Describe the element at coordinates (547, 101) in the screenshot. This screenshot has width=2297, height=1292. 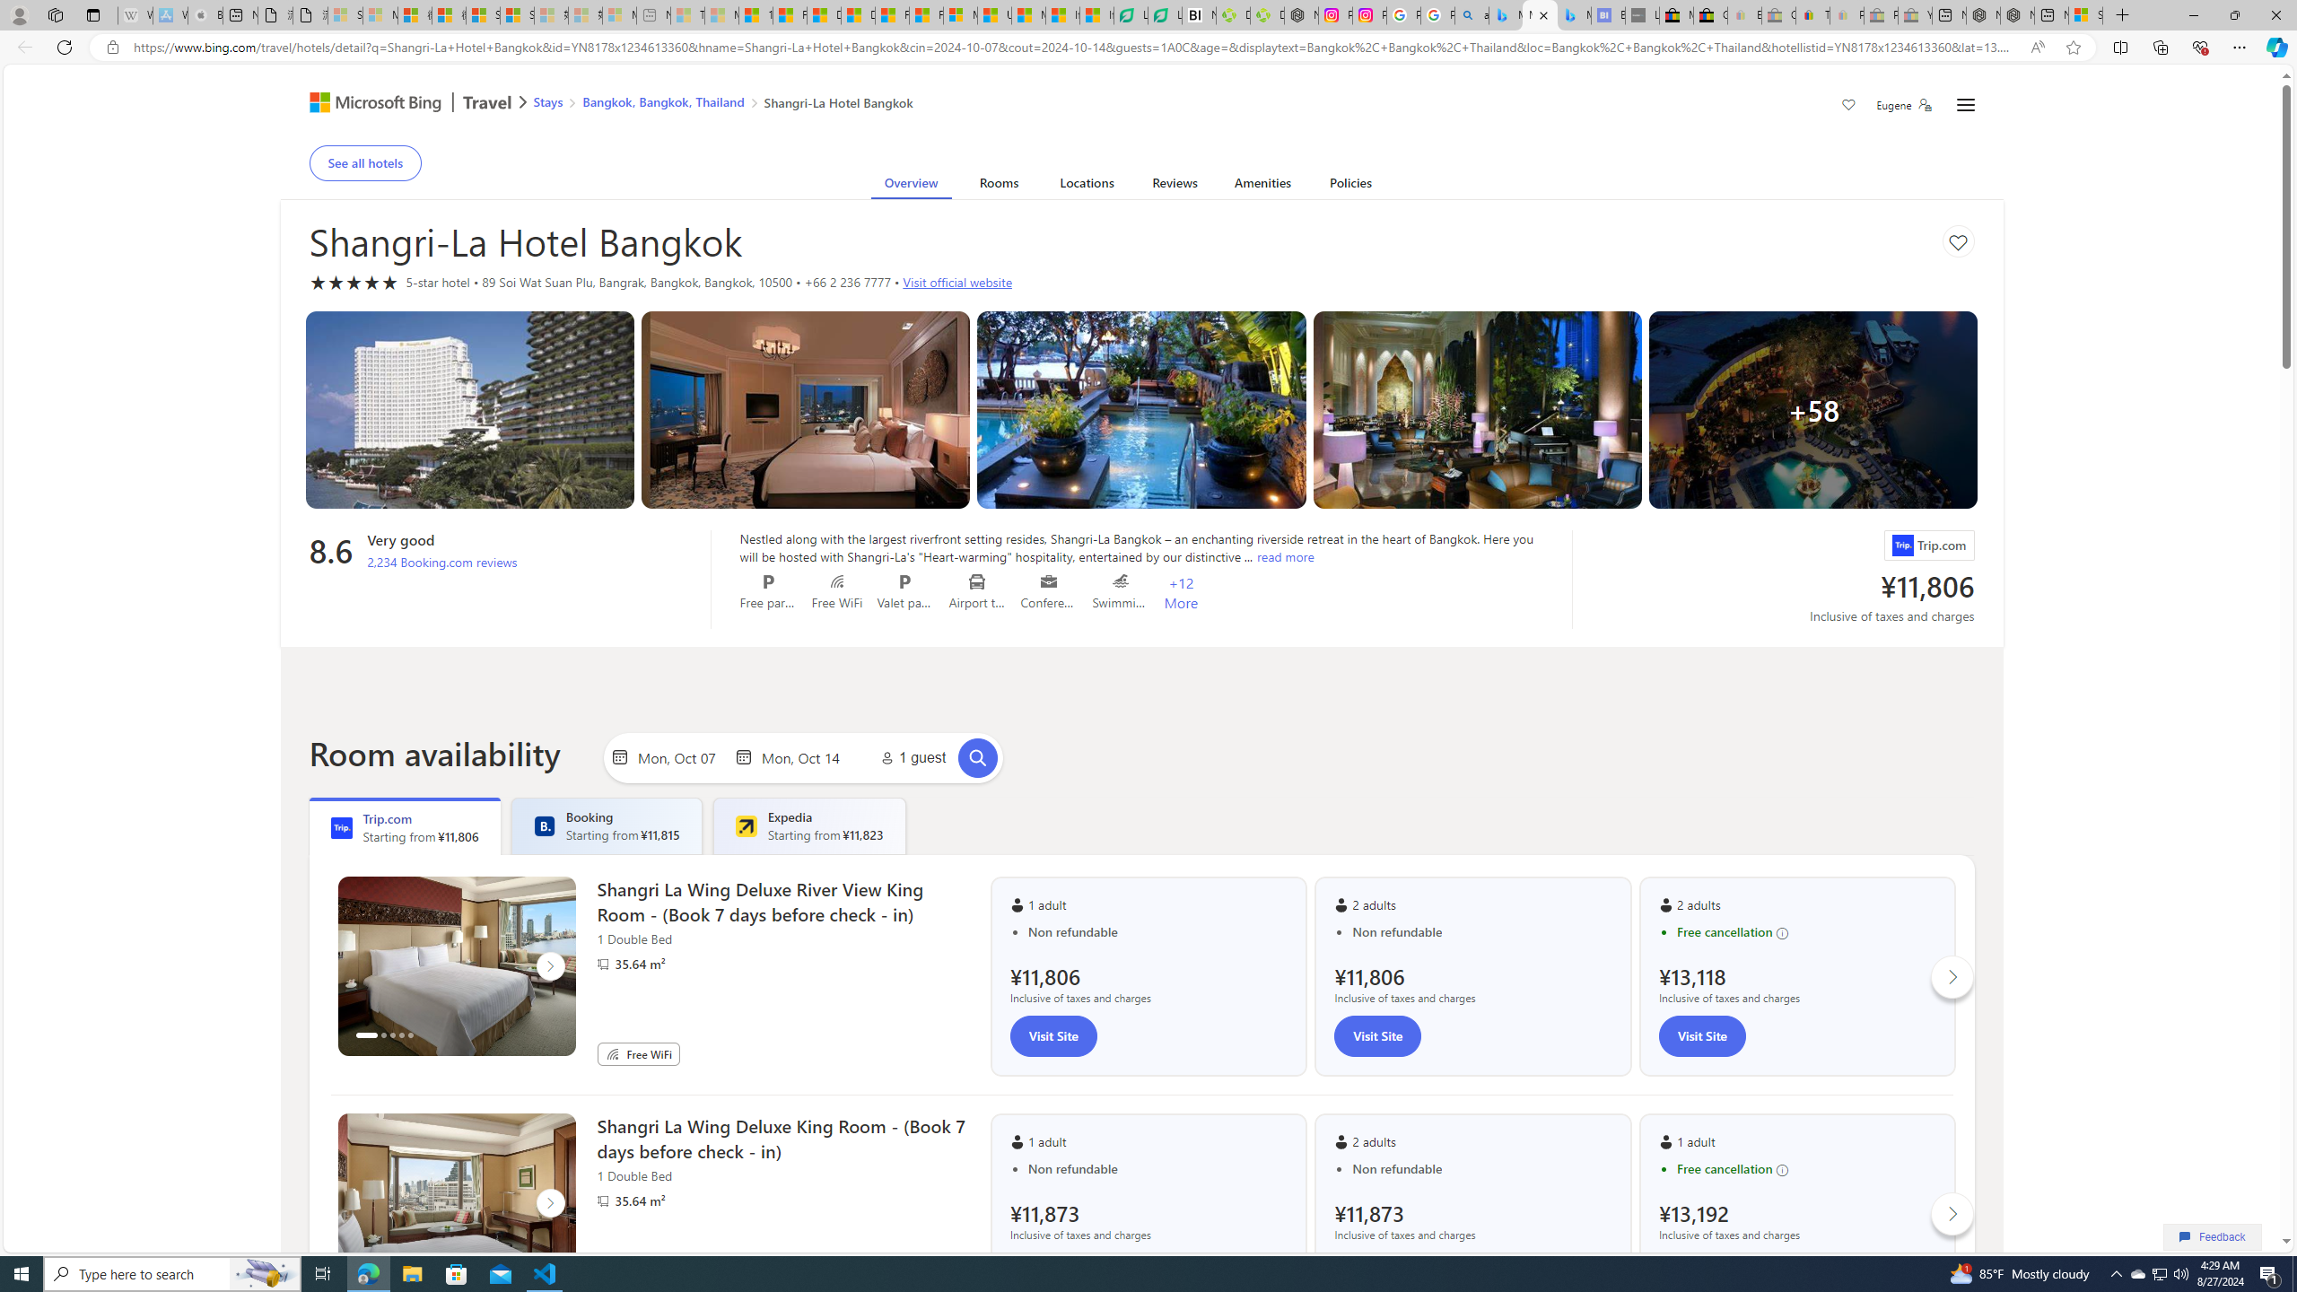
I see `Stays` at that location.